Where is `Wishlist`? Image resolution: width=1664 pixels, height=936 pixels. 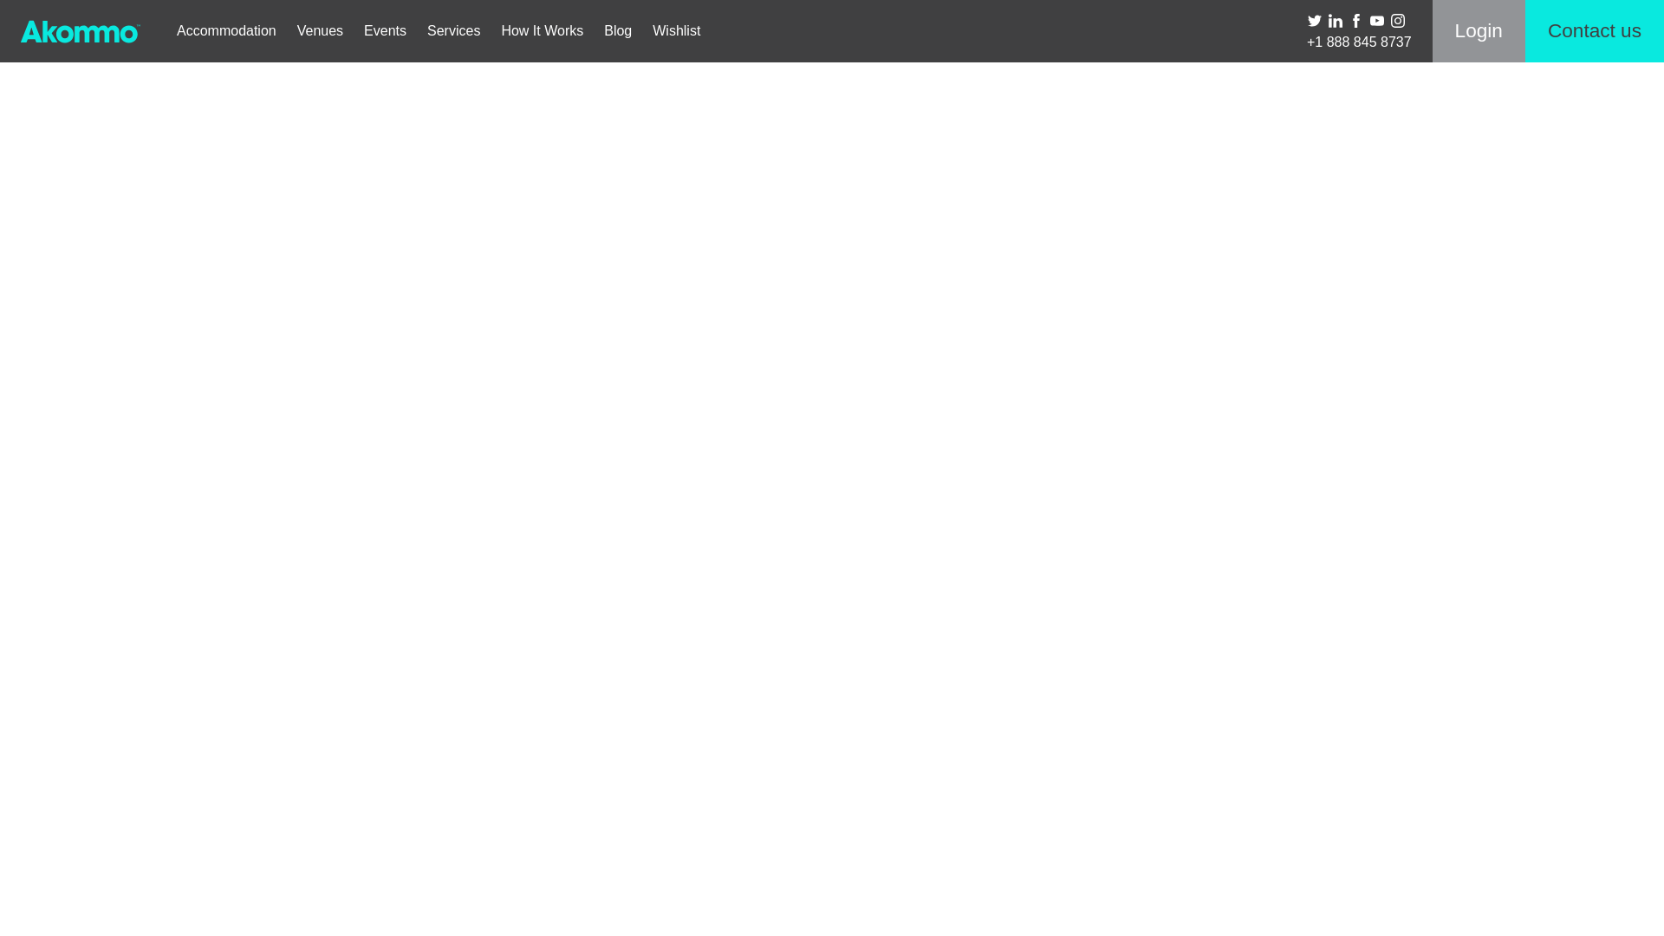
Wishlist is located at coordinates (676, 30).